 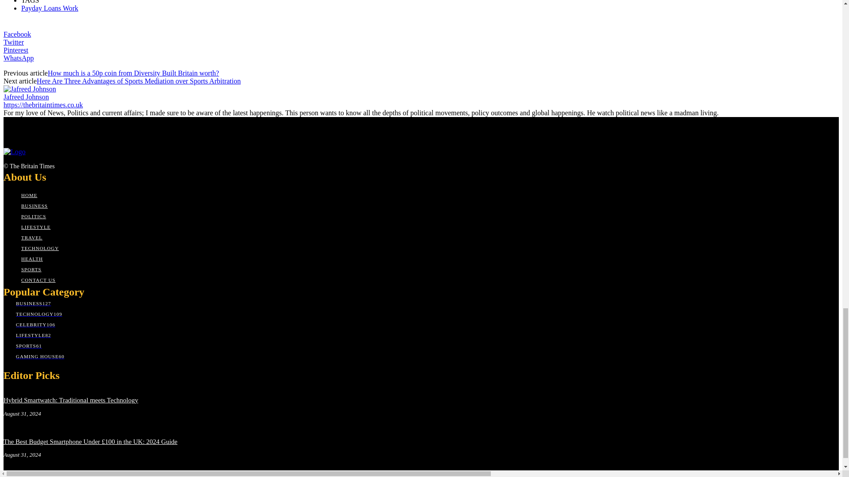 I want to click on bottomFacebookLike, so click(x=69, y=24).